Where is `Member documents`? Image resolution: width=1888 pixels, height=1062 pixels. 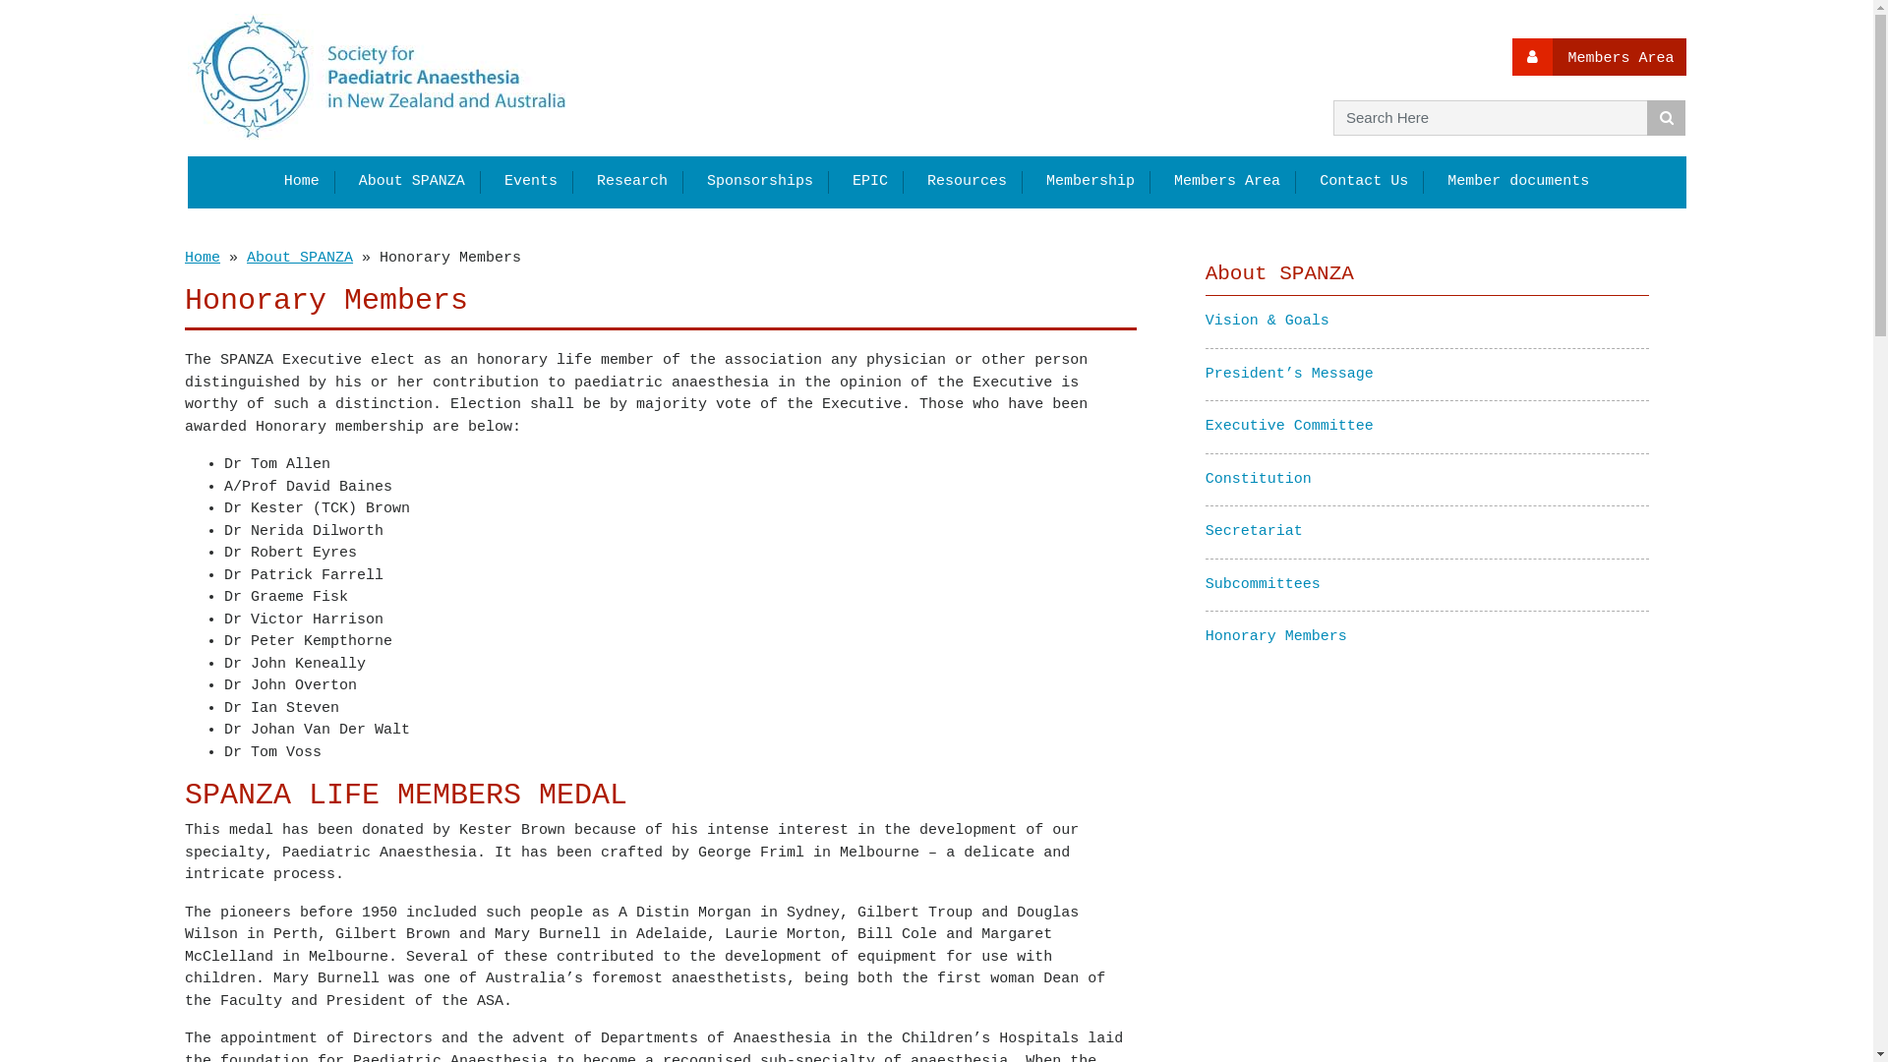 Member documents is located at coordinates (1518, 181).